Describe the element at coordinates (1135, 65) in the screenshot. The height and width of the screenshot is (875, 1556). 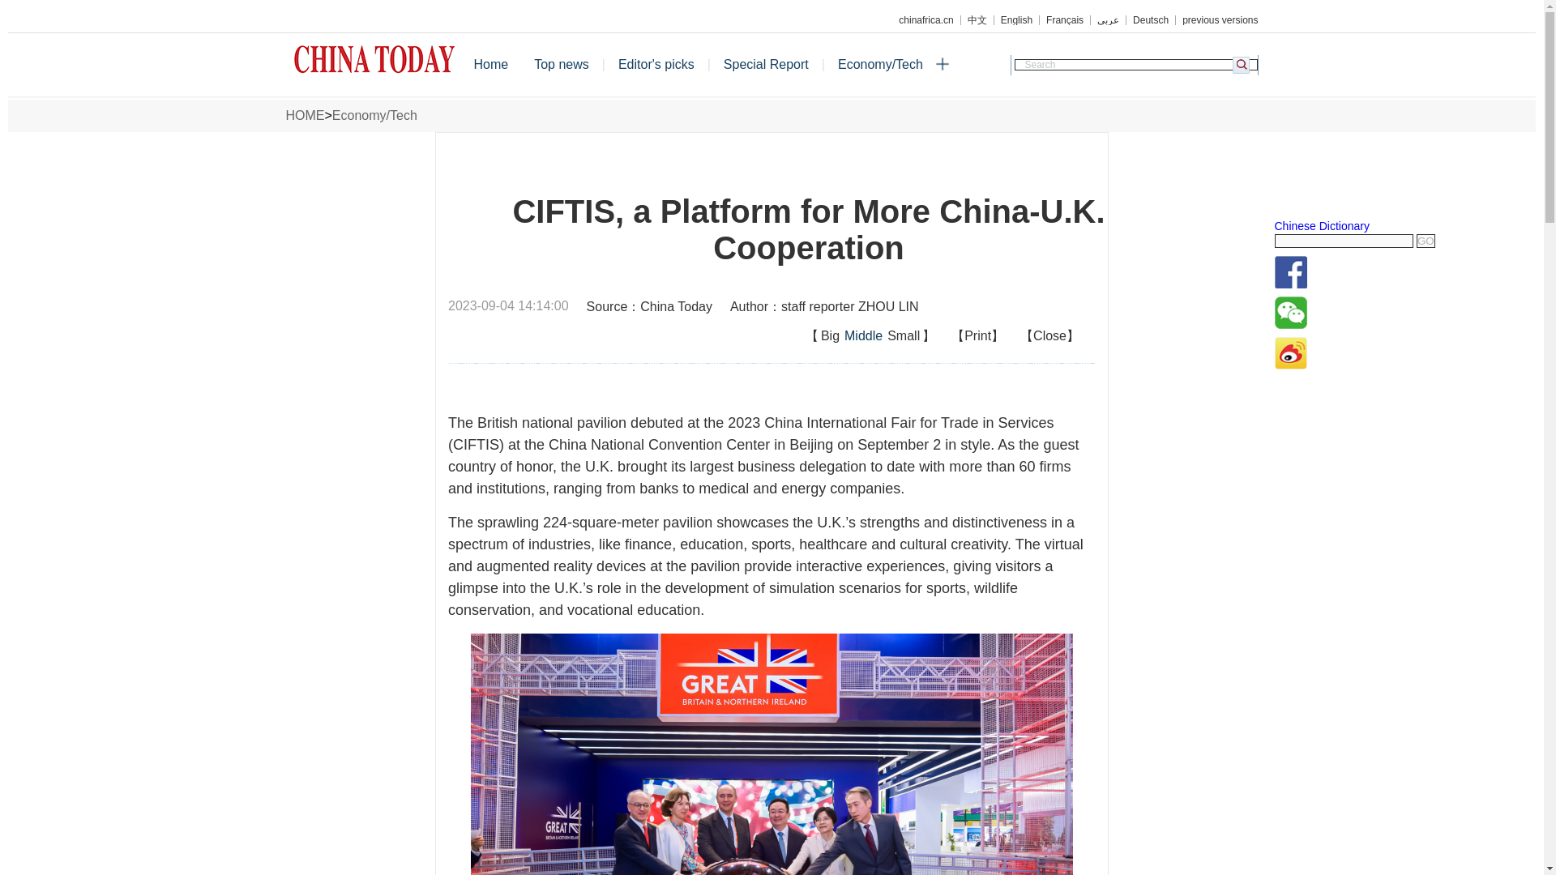
I see `Search` at that location.